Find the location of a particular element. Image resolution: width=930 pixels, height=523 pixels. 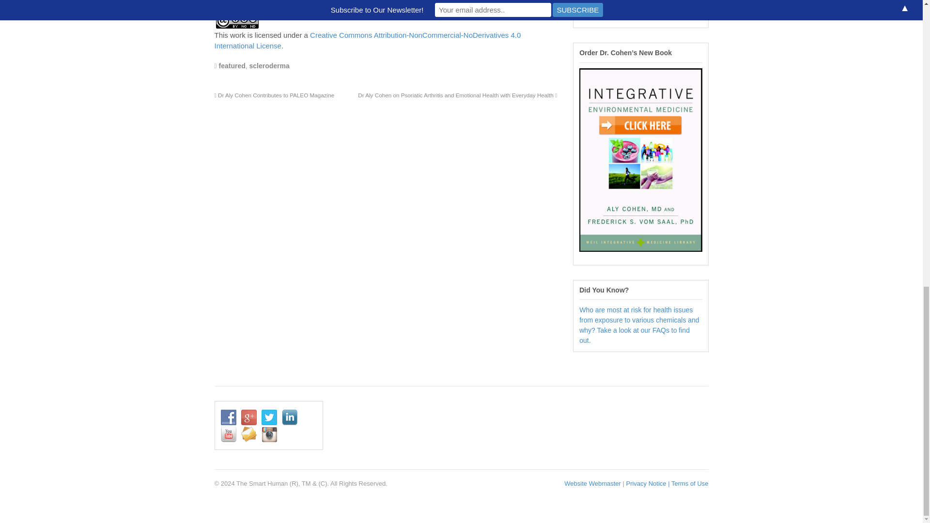

Follow Us on E-mail is located at coordinates (689, 1).